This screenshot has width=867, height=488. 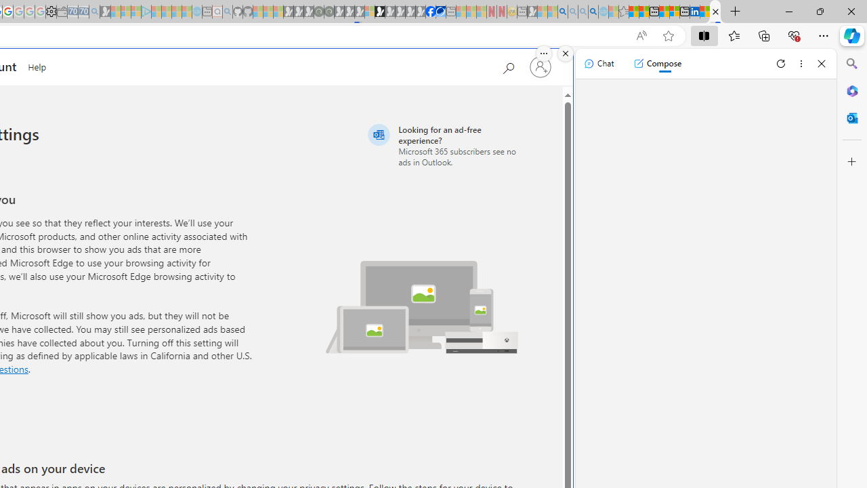 What do you see at coordinates (566, 54) in the screenshot?
I see `Close split screen.` at bounding box center [566, 54].